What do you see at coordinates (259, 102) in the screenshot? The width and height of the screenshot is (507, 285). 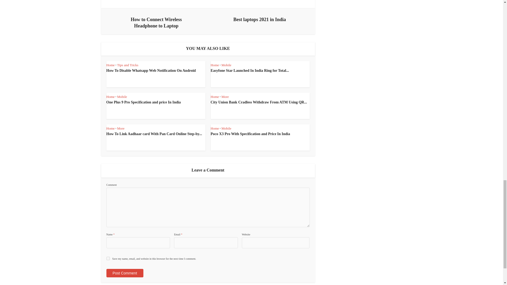 I see `City Union Bank Cradless Withdraw From ATM Using QR...` at bounding box center [259, 102].